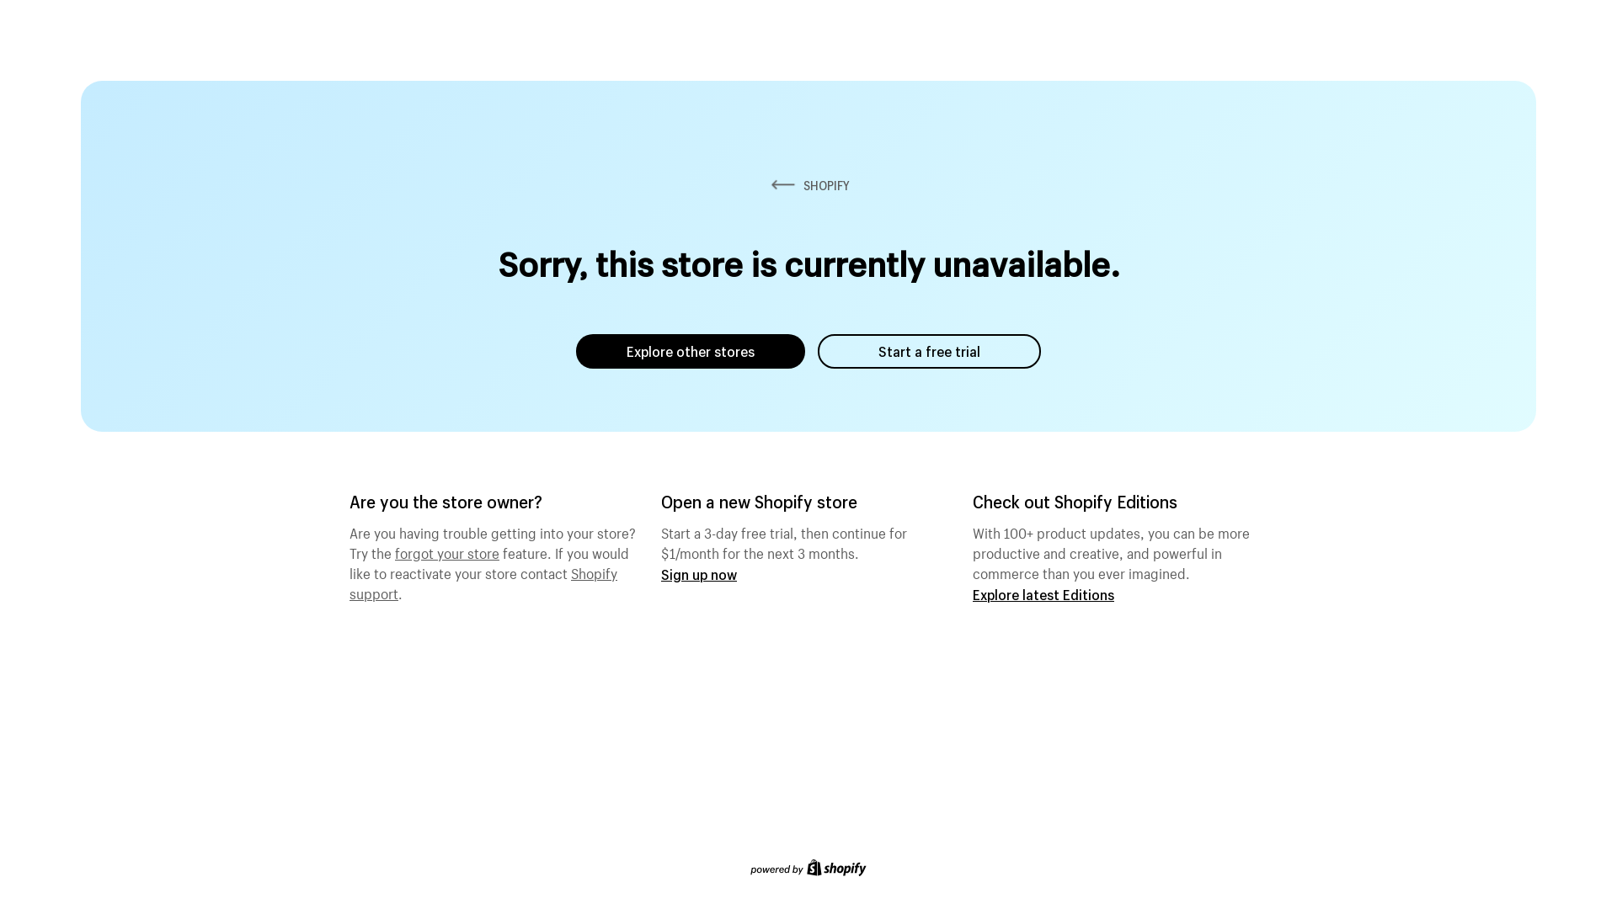  Describe the element at coordinates (447, 551) in the screenshot. I see `forgot your store` at that location.